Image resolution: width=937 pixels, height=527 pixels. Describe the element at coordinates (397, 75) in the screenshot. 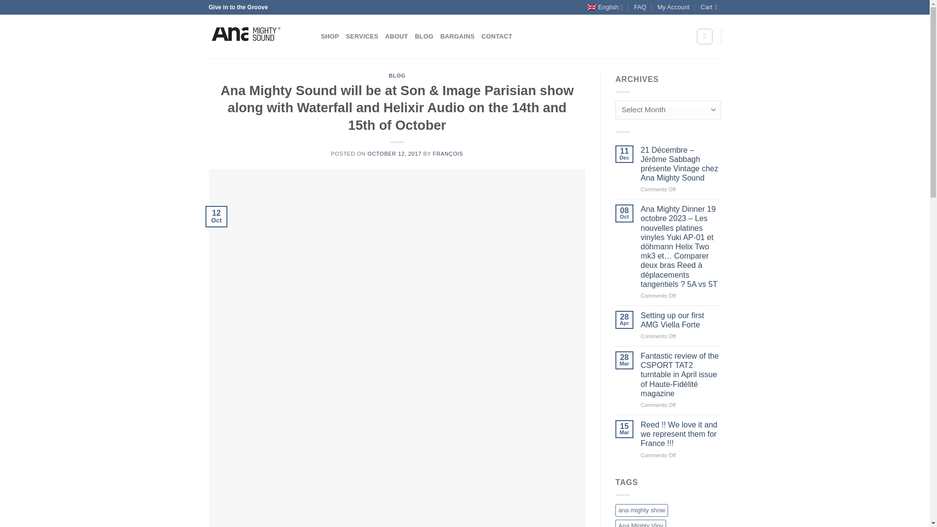

I see `BLOG` at that location.